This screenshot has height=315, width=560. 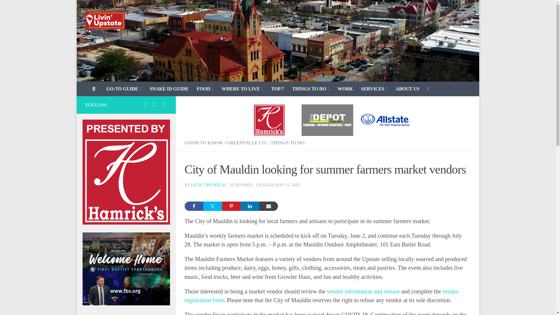 I want to click on Follow us on Twitter, so click(x=154, y=104).